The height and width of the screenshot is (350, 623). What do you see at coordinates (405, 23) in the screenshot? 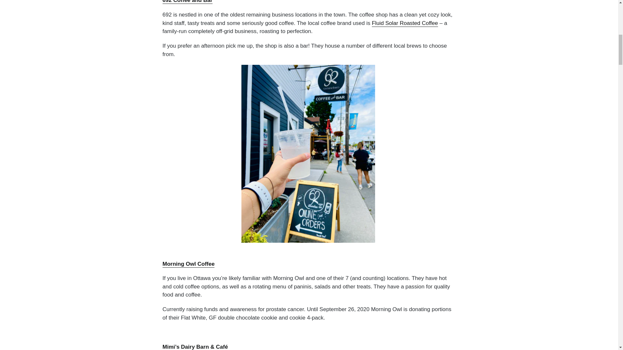
I see `Fluid Solar Roasted Coffee` at bounding box center [405, 23].